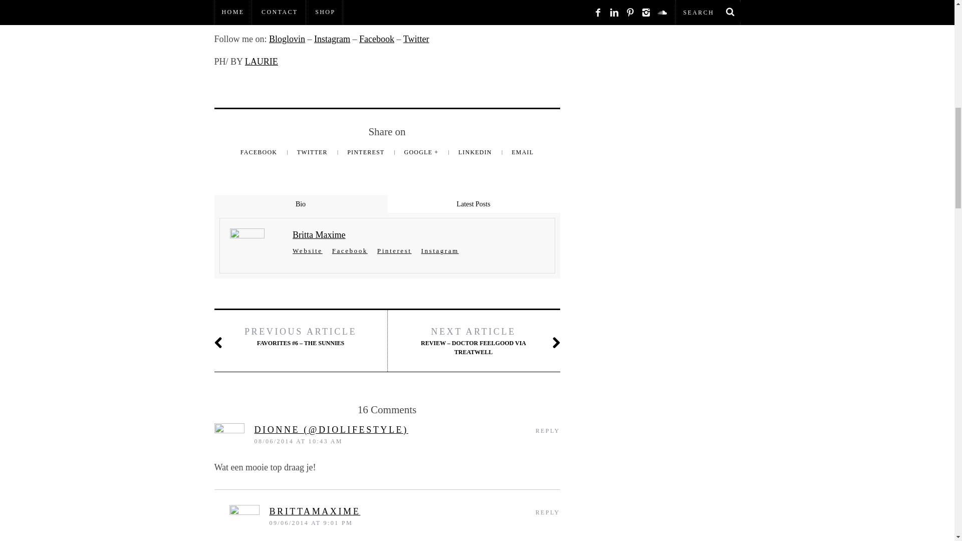  I want to click on EMAIL, so click(523, 152).